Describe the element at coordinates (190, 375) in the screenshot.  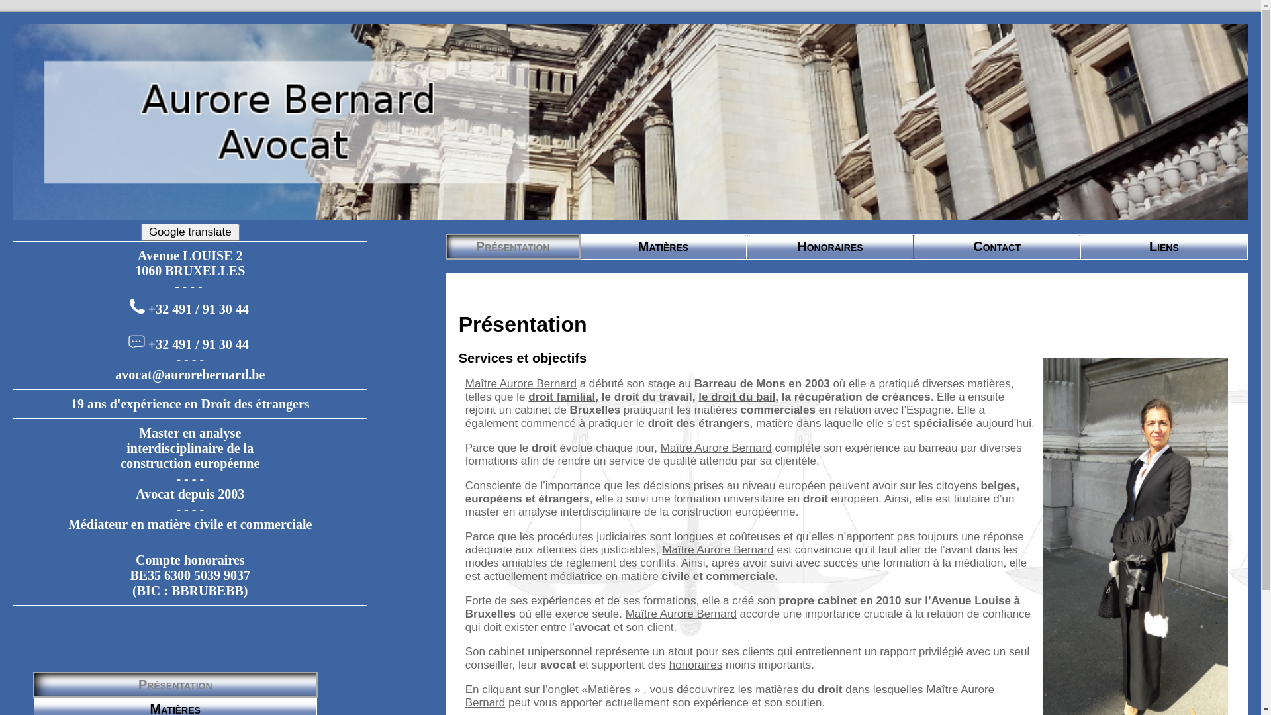
I see `avocat@aurorebernard.be` at that location.